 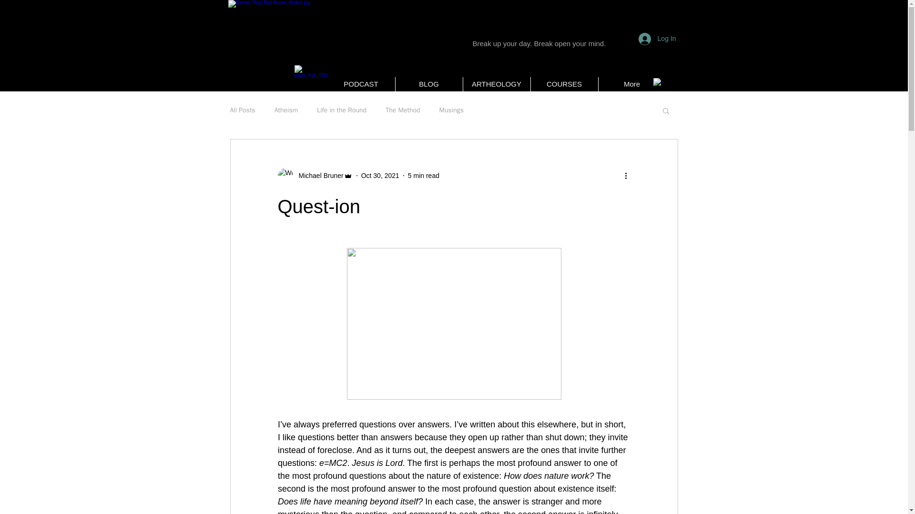 What do you see at coordinates (360, 84) in the screenshot?
I see `PODCAST` at bounding box center [360, 84].